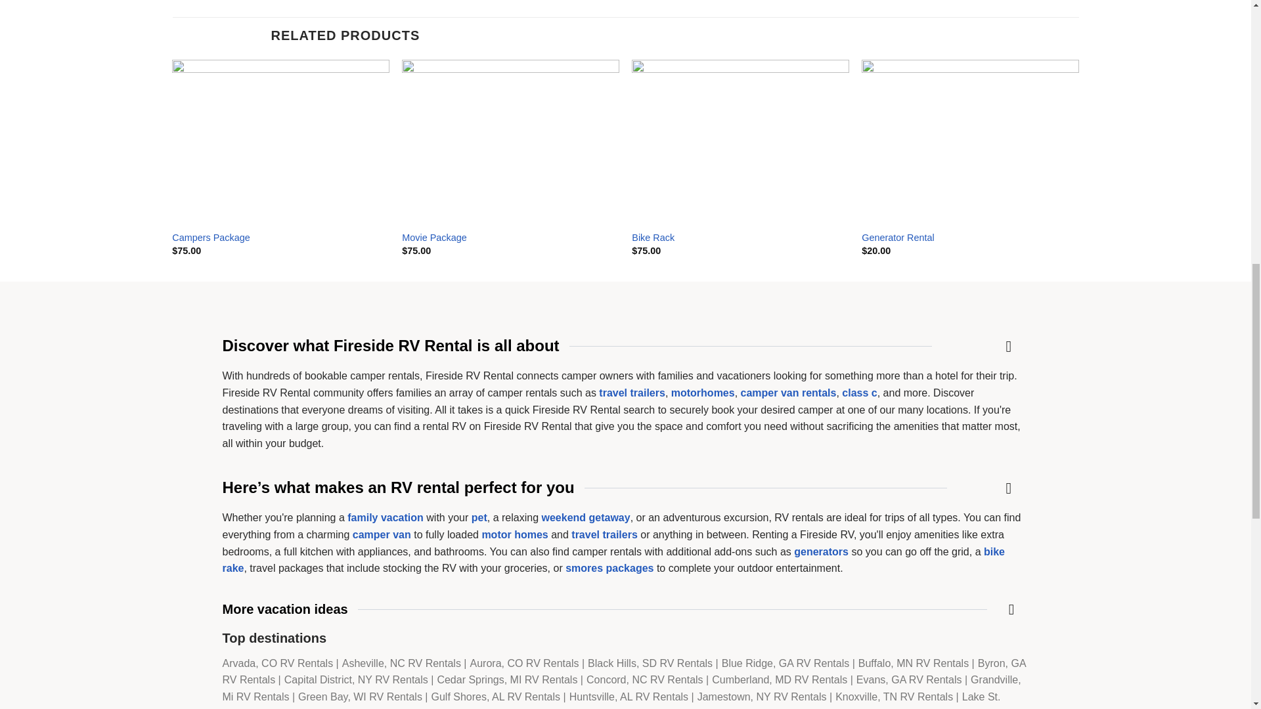 Image resolution: width=1261 pixels, height=709 pixels. What do you see at coordinates (403, 663) in the screenshot?
I see `Asheville, NC RV Camper Rentals` at bounding box center [403, 663].